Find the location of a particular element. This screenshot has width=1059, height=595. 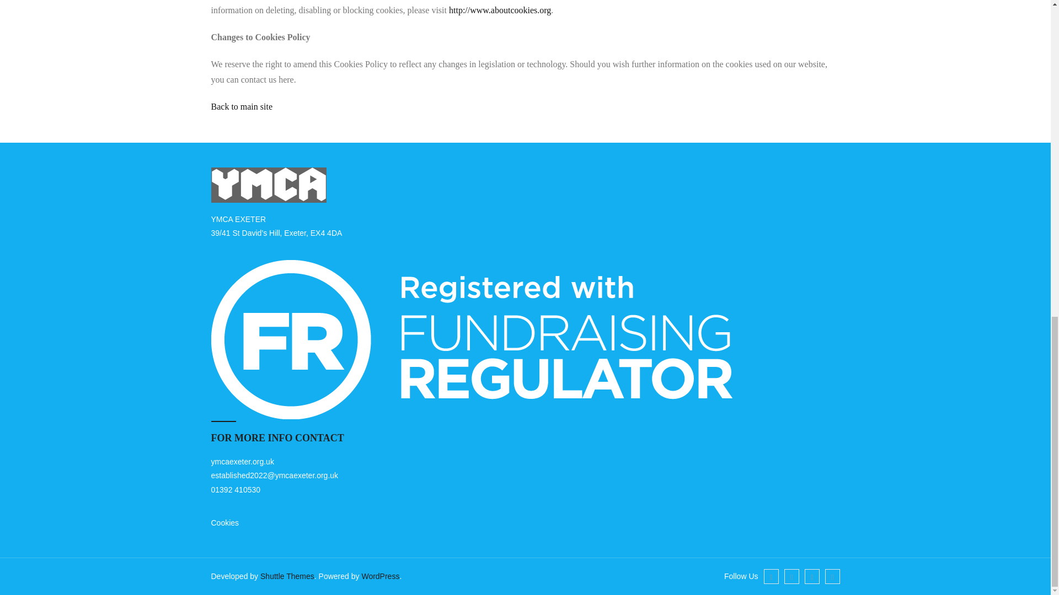

WordPress is located at coordinates (379, 576).